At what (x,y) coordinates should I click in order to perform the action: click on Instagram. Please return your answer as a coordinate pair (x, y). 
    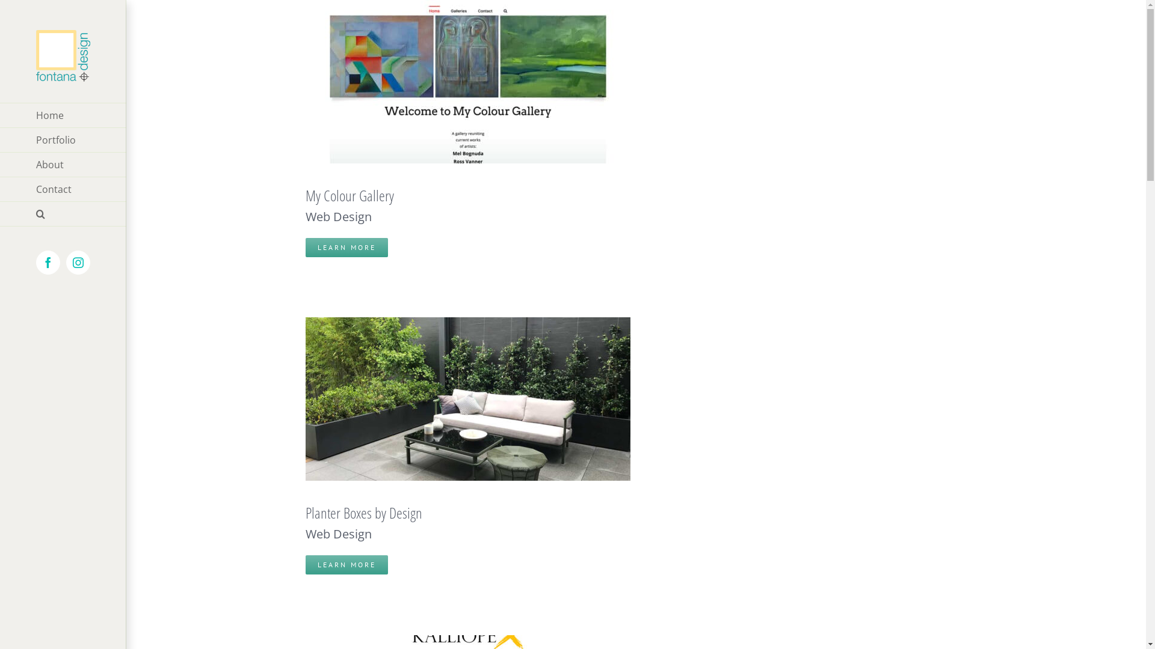
    Looking at the image, I should click on (78, 263).